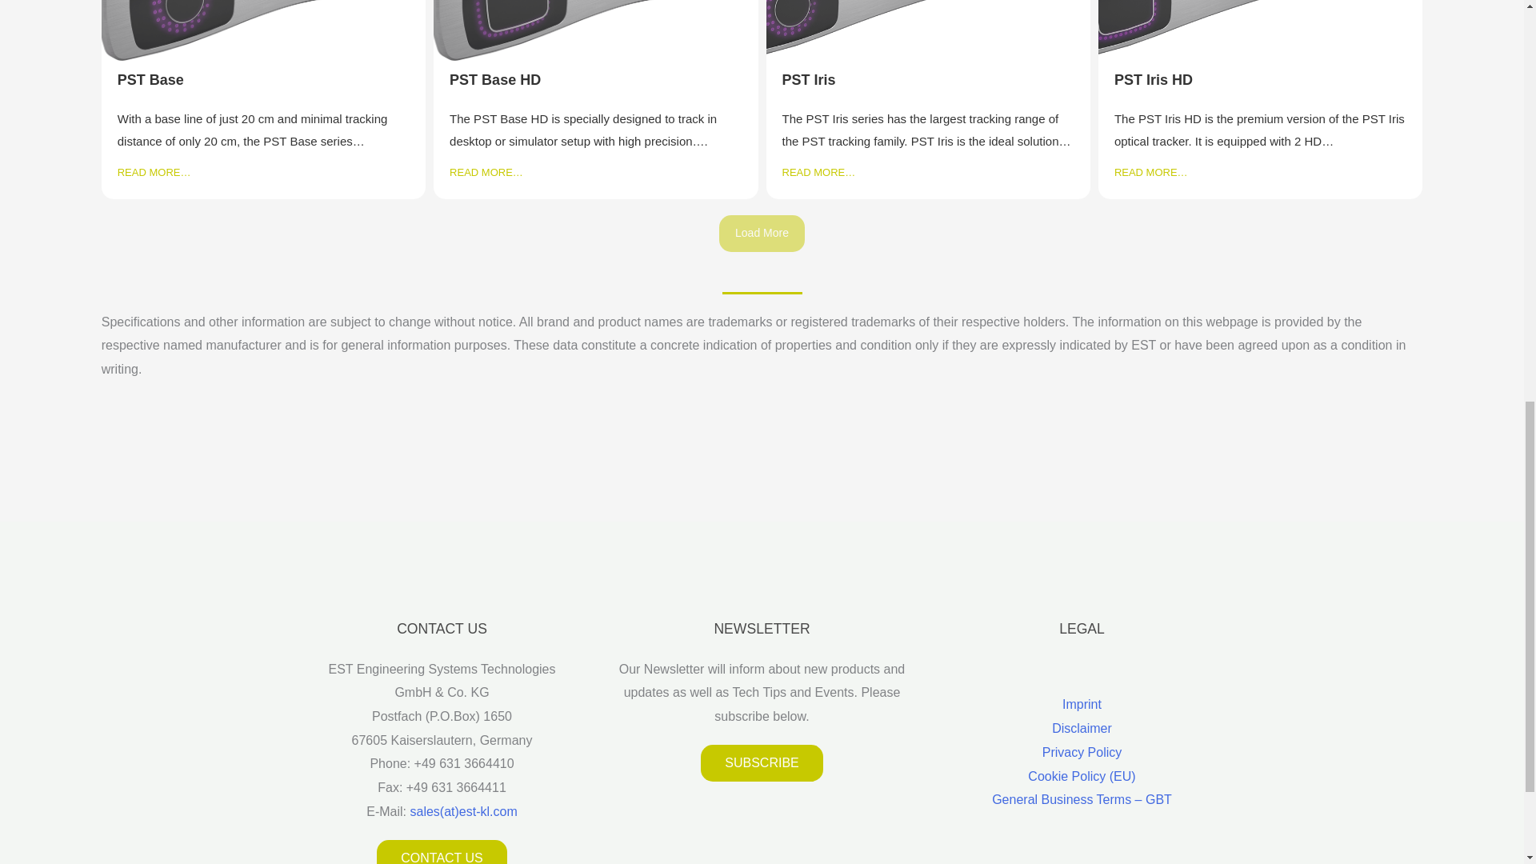 Image resolution: width=1536 pixels, height=864 pixels. Describe the element at coordinates (808, 80) in the screenshot. I see `PST Iris` at that location.